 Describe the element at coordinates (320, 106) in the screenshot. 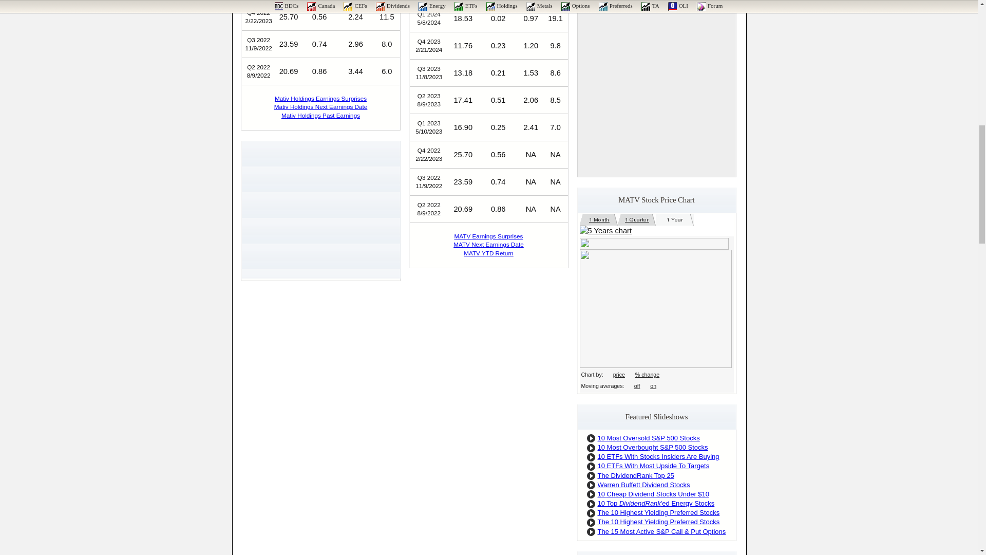

I see `Mativ Holdings Next Earnings Date` at that location.